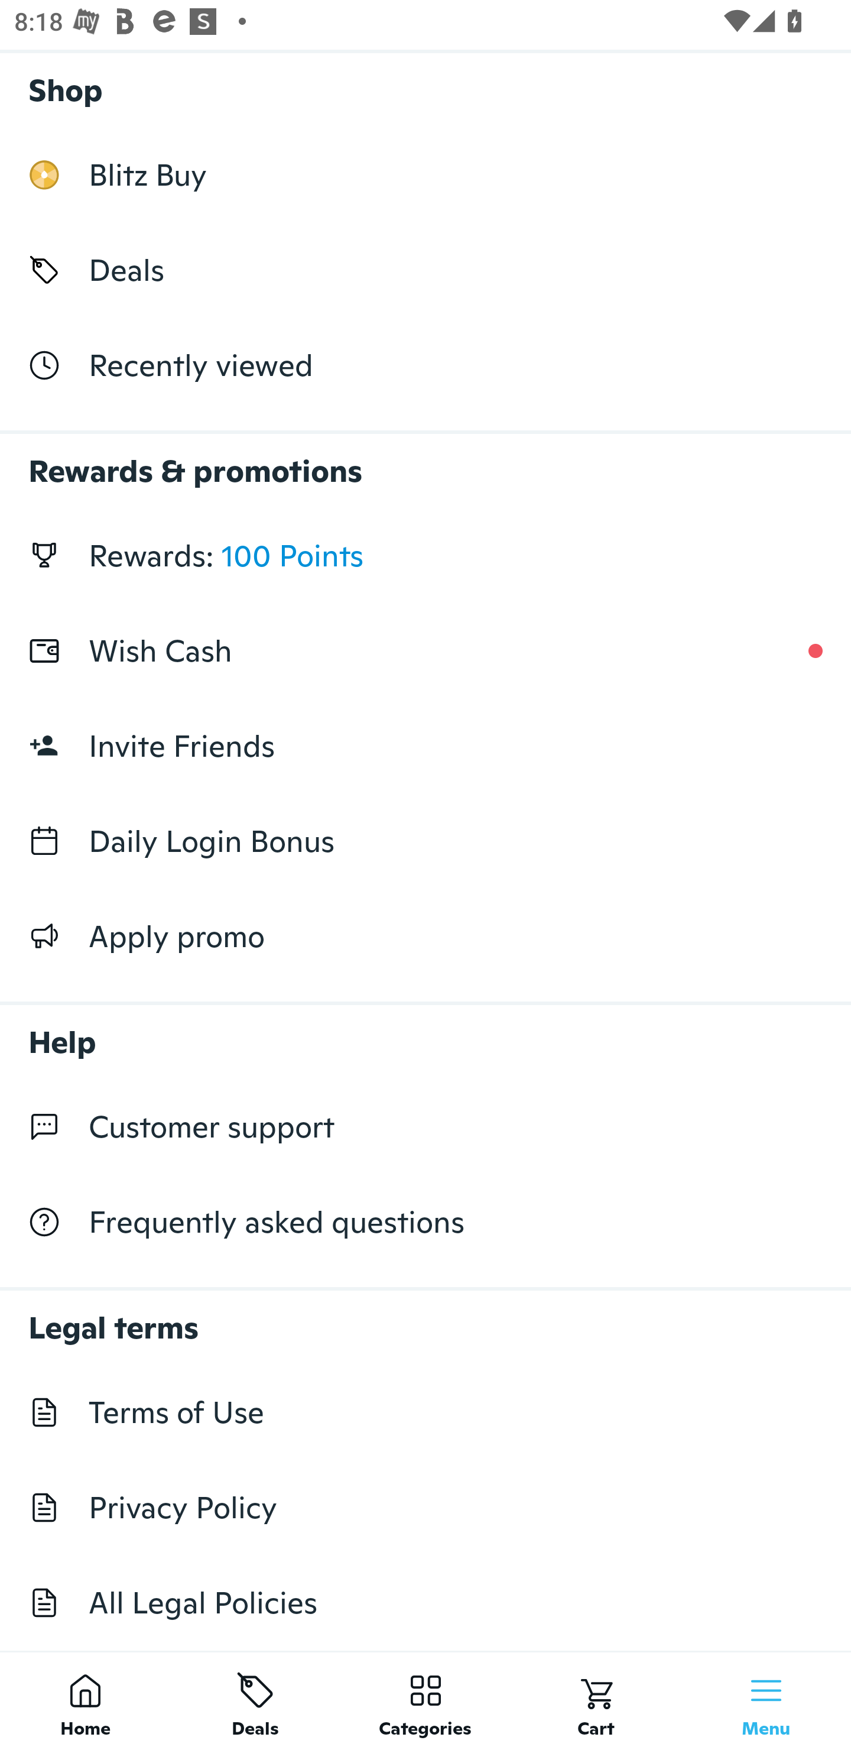 The height and width of the screenshot is (1750, 851). Describe the element at coordinates (596, 1700) in the screenshot. I see `Cart` at that location.